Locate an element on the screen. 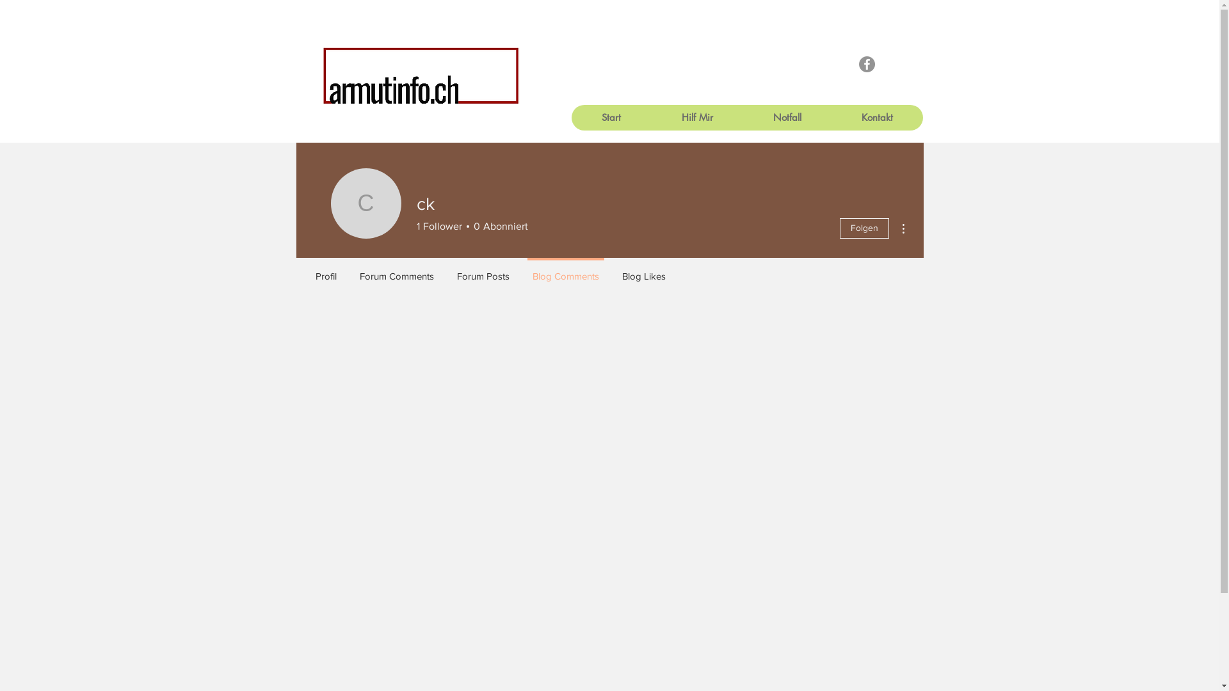  Folgen is located at coordinates (864, 228).